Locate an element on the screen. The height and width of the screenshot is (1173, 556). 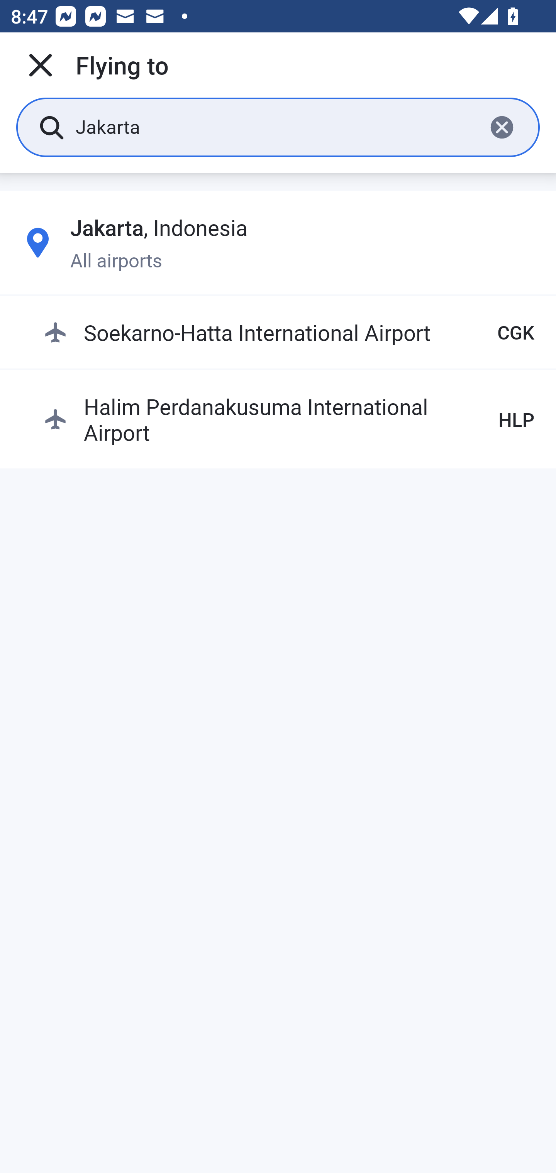
Halim Perdanakusuma International Airport HLP is located at coordinates (289, 419).